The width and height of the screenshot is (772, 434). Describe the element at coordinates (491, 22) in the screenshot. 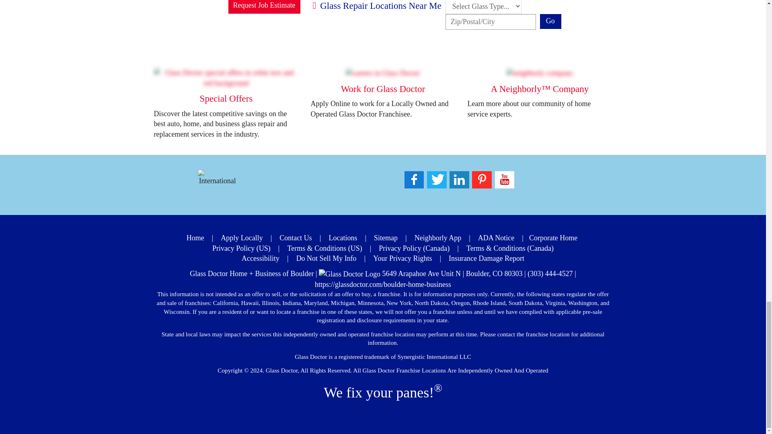

I see `Enter a zip code or city.` at that location.